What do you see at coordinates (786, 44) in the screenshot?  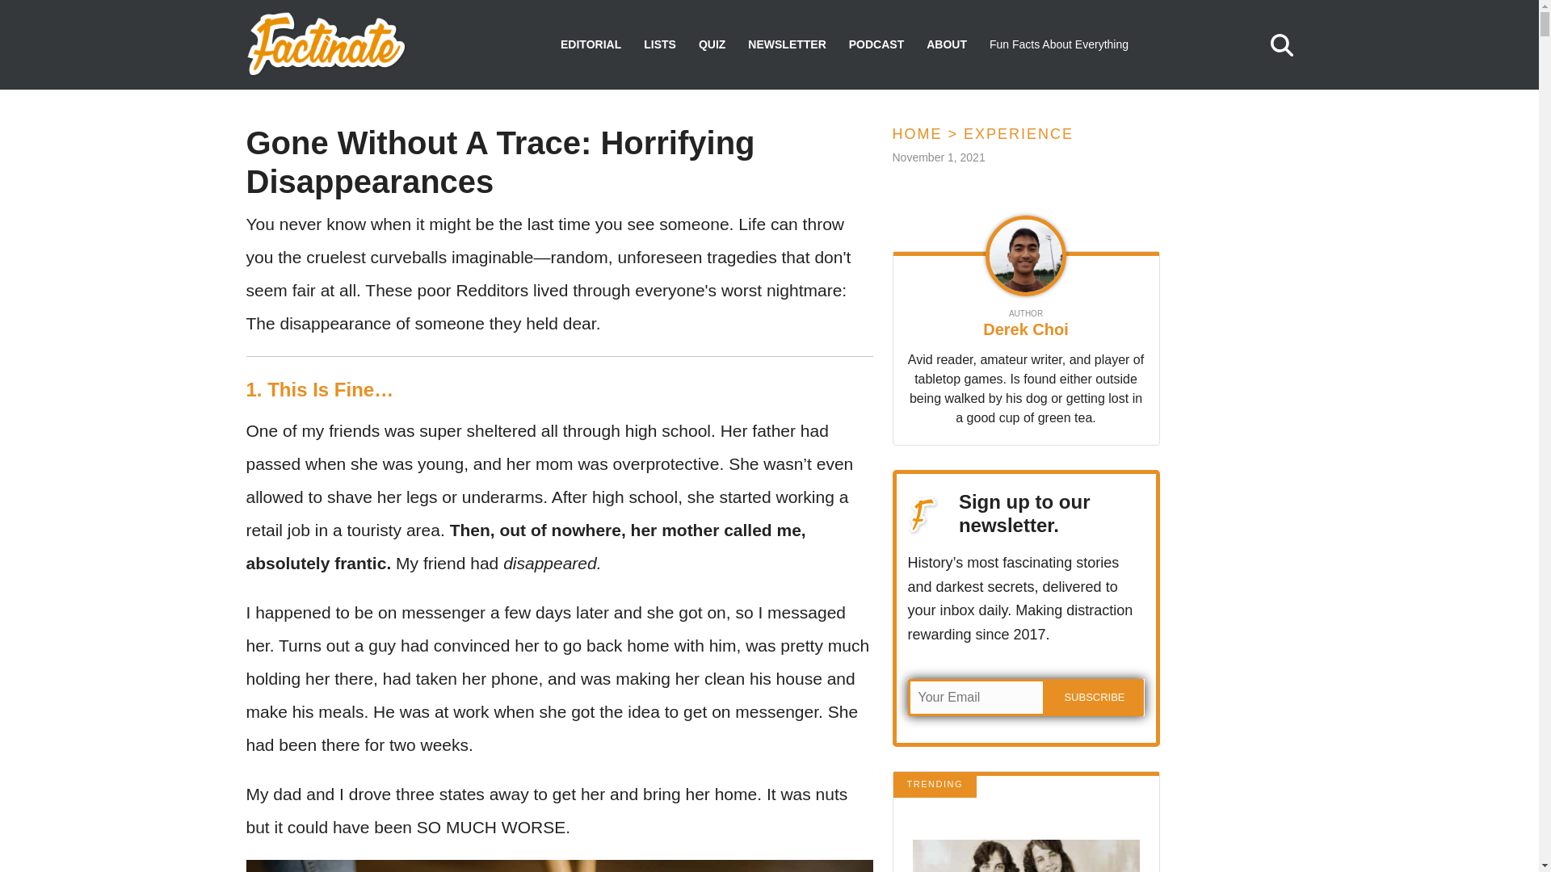 I see `NEWSLETTER` at bounding box center [786, 44].